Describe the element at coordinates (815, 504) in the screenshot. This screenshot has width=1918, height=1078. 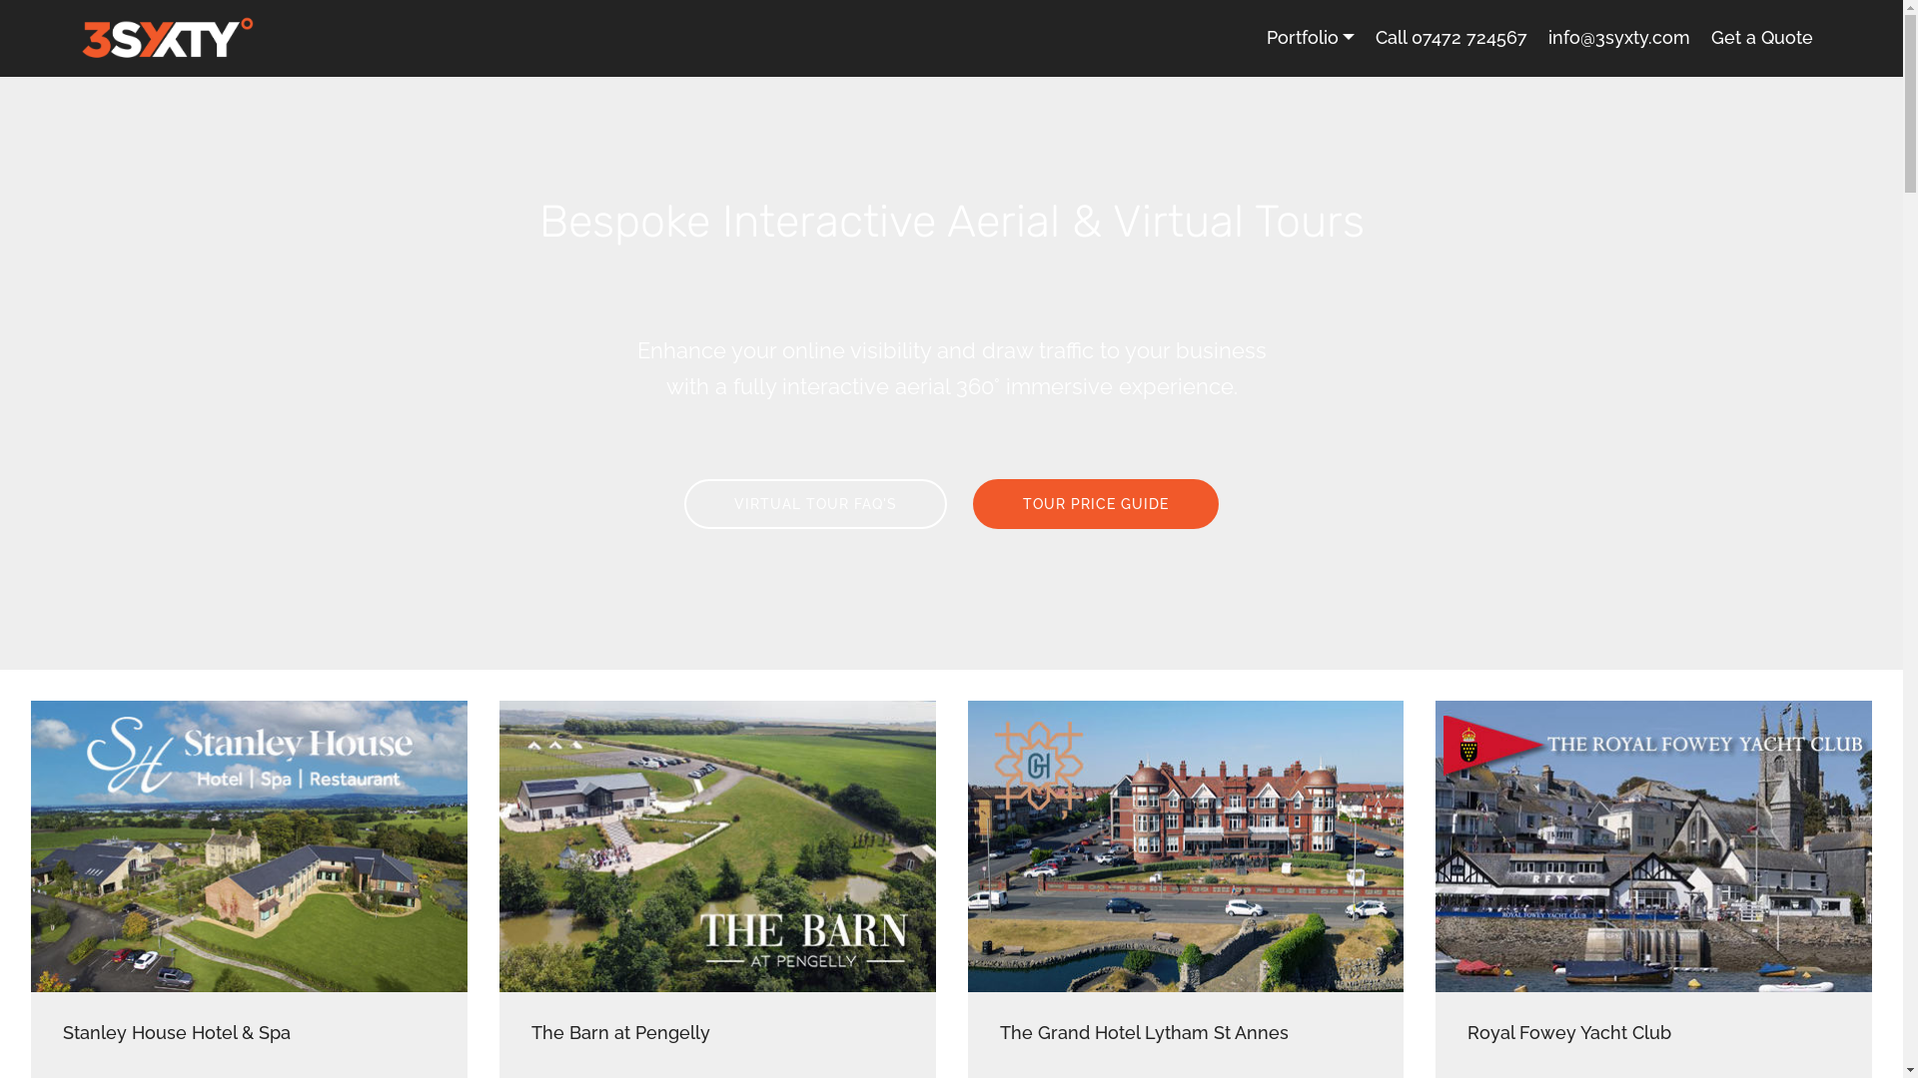
I see `VIRTUAL TOUR FAQ'S` at that location.